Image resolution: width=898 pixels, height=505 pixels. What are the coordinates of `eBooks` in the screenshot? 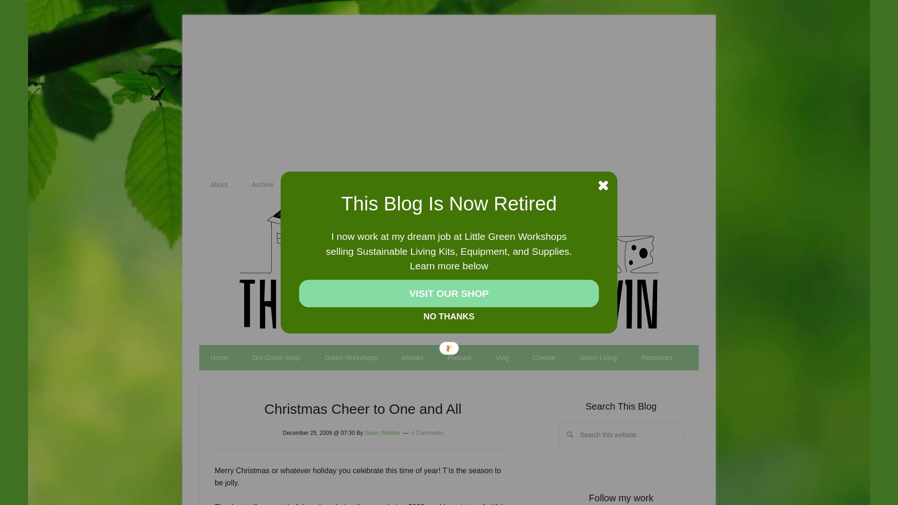 It's located at (412, 357).